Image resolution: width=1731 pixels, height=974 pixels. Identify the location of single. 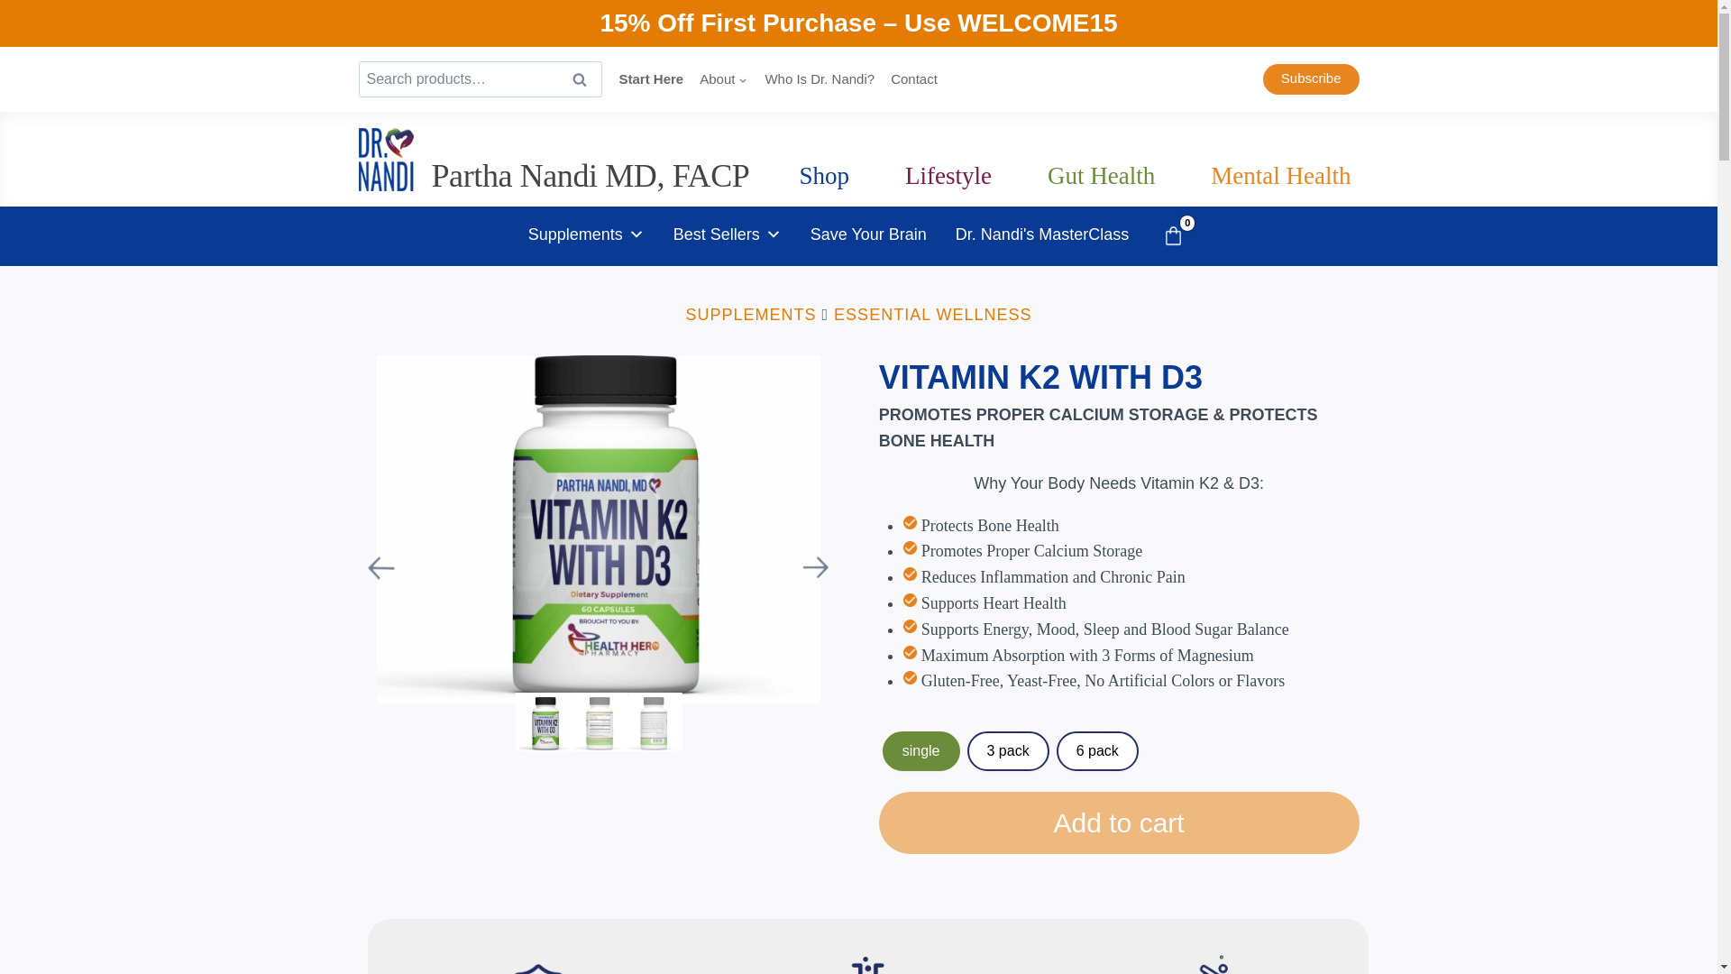
(921, 751).